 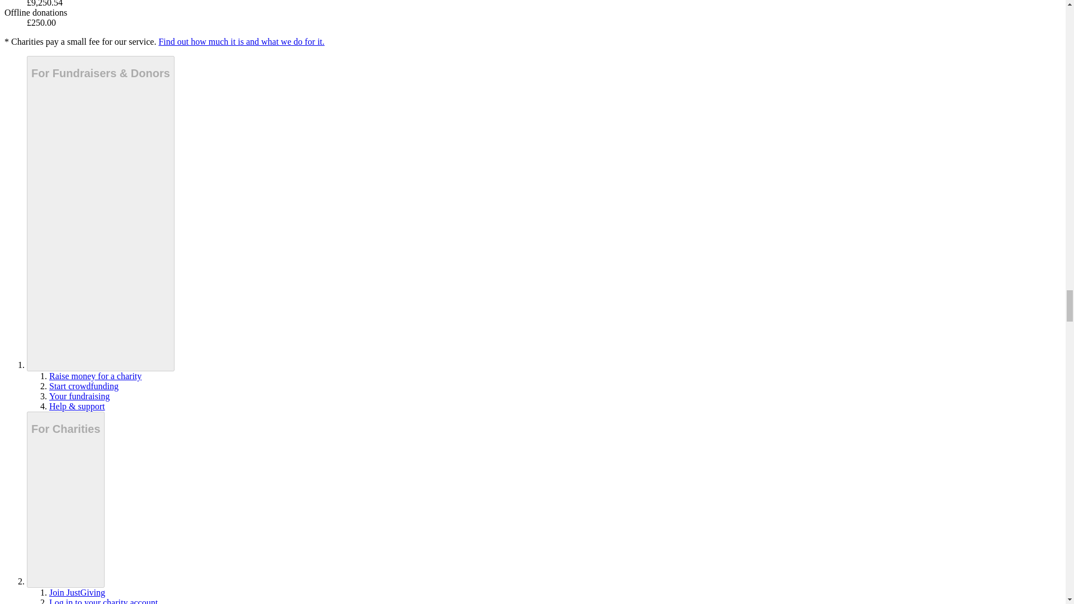 I want to click on Raise money for a charity, so click(x=95, y=376).